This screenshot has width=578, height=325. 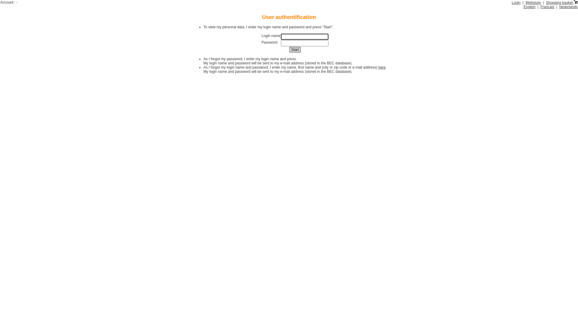 I want to click on here, so click(x=382, y=67).